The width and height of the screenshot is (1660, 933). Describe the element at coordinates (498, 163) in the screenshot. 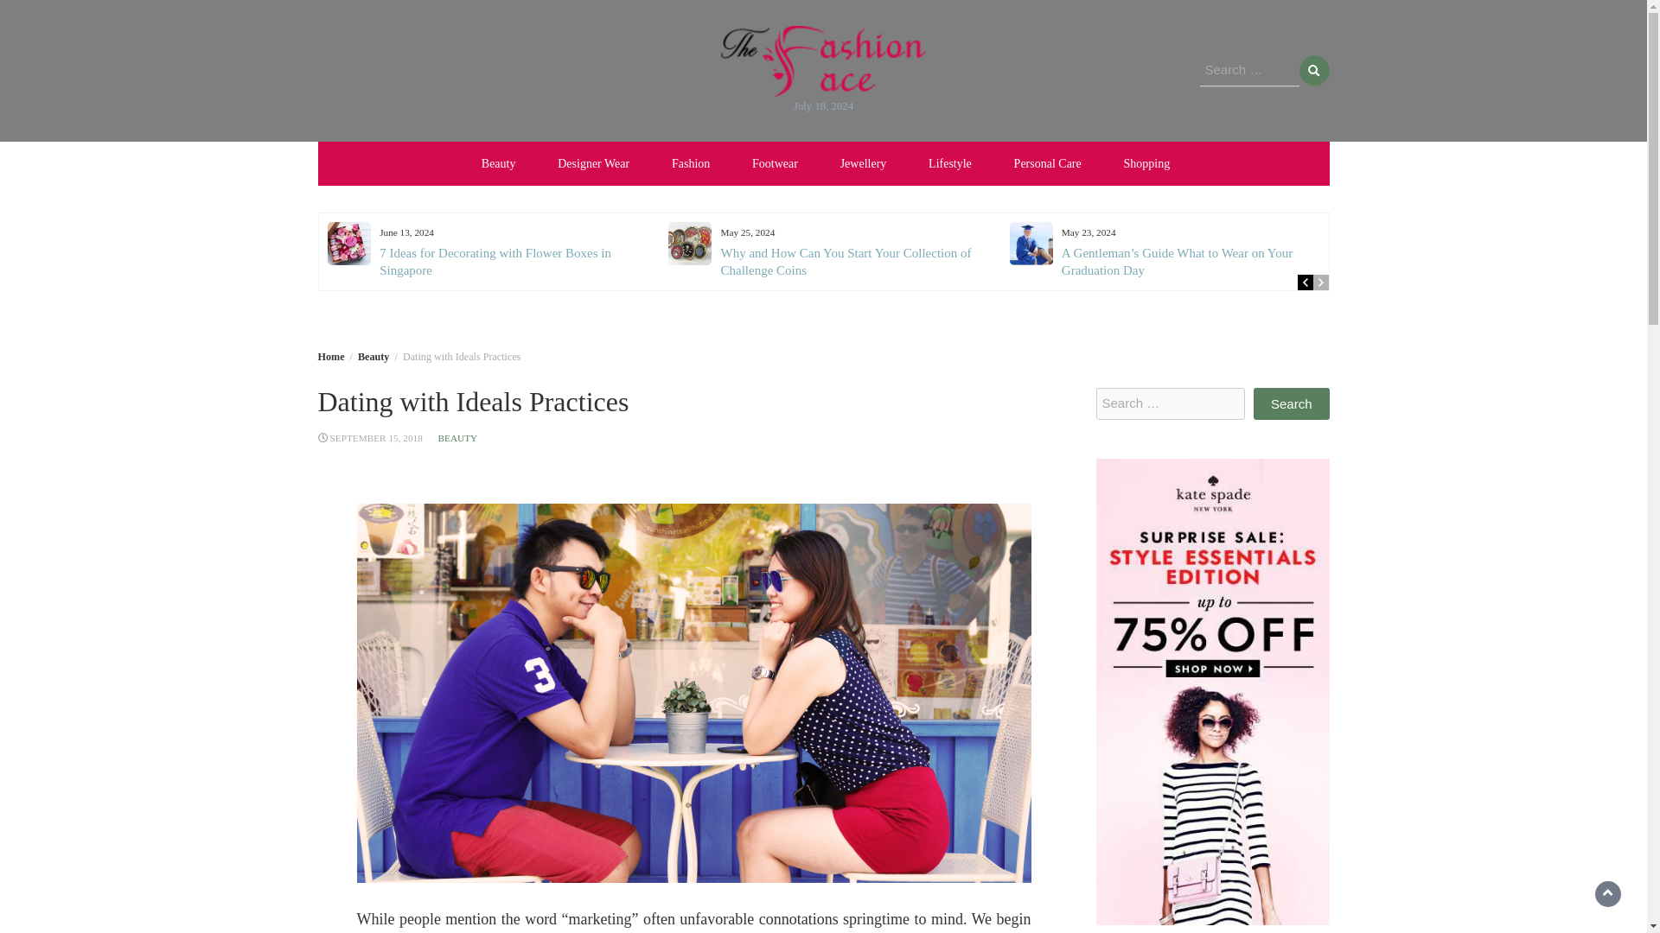

I see `Beauty` at that location.